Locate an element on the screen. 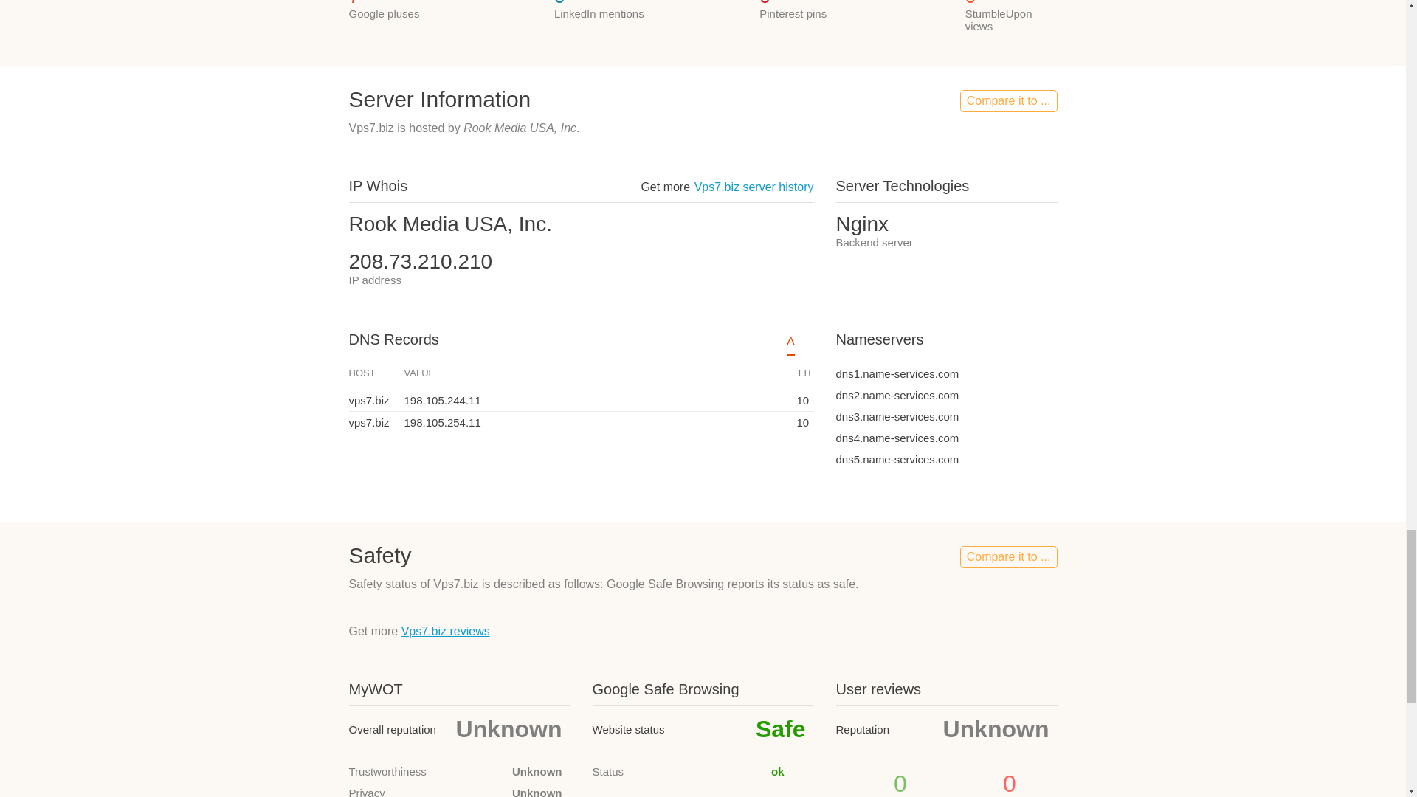  Compare it to ... is located at coordinates (1008, 556).